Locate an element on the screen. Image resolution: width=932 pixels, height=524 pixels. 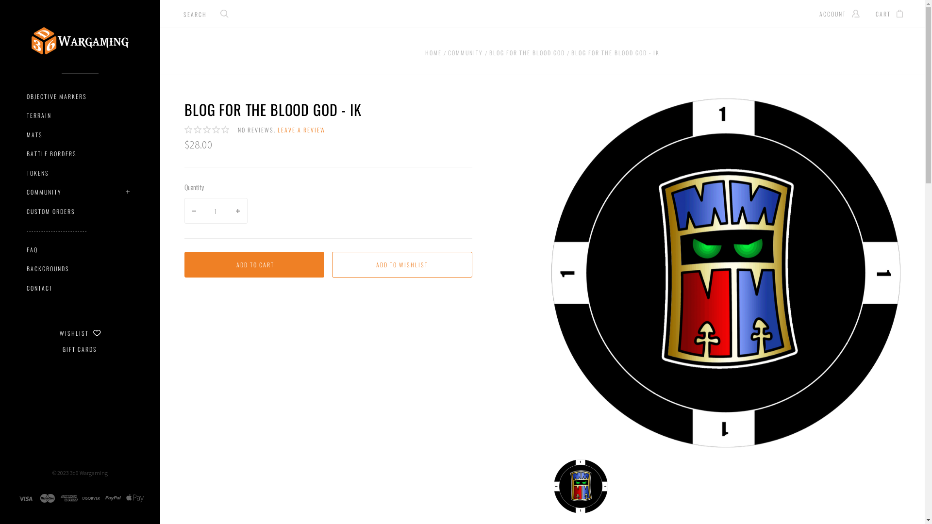
CART is located at coordinates (889, 14).